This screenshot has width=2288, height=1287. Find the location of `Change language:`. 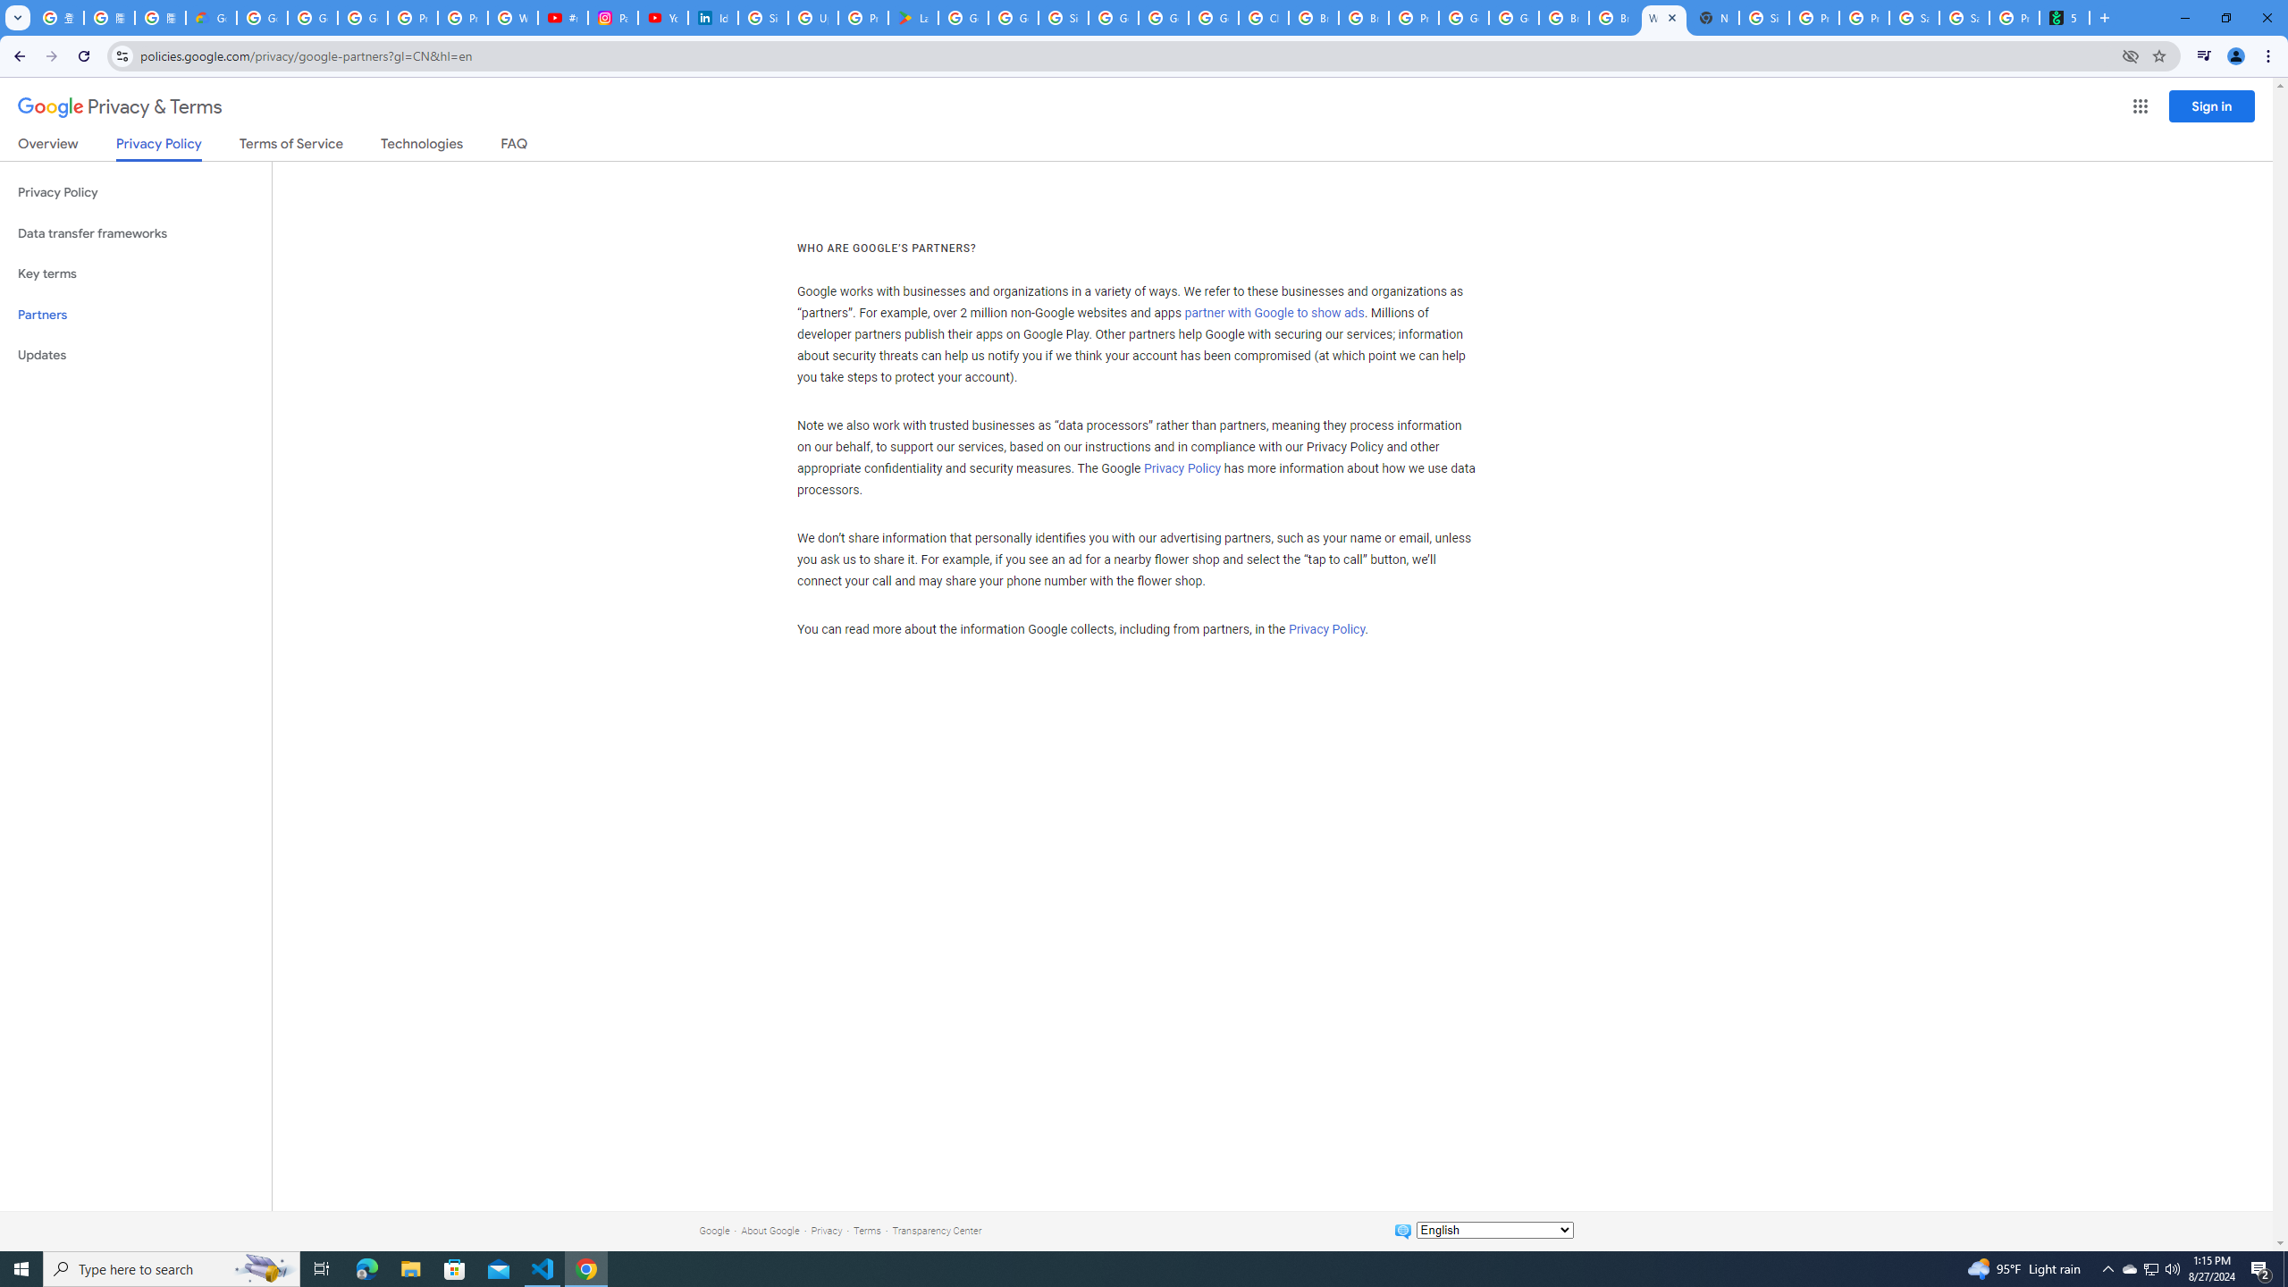

Change language: is located at coordinates (1494, 1230).